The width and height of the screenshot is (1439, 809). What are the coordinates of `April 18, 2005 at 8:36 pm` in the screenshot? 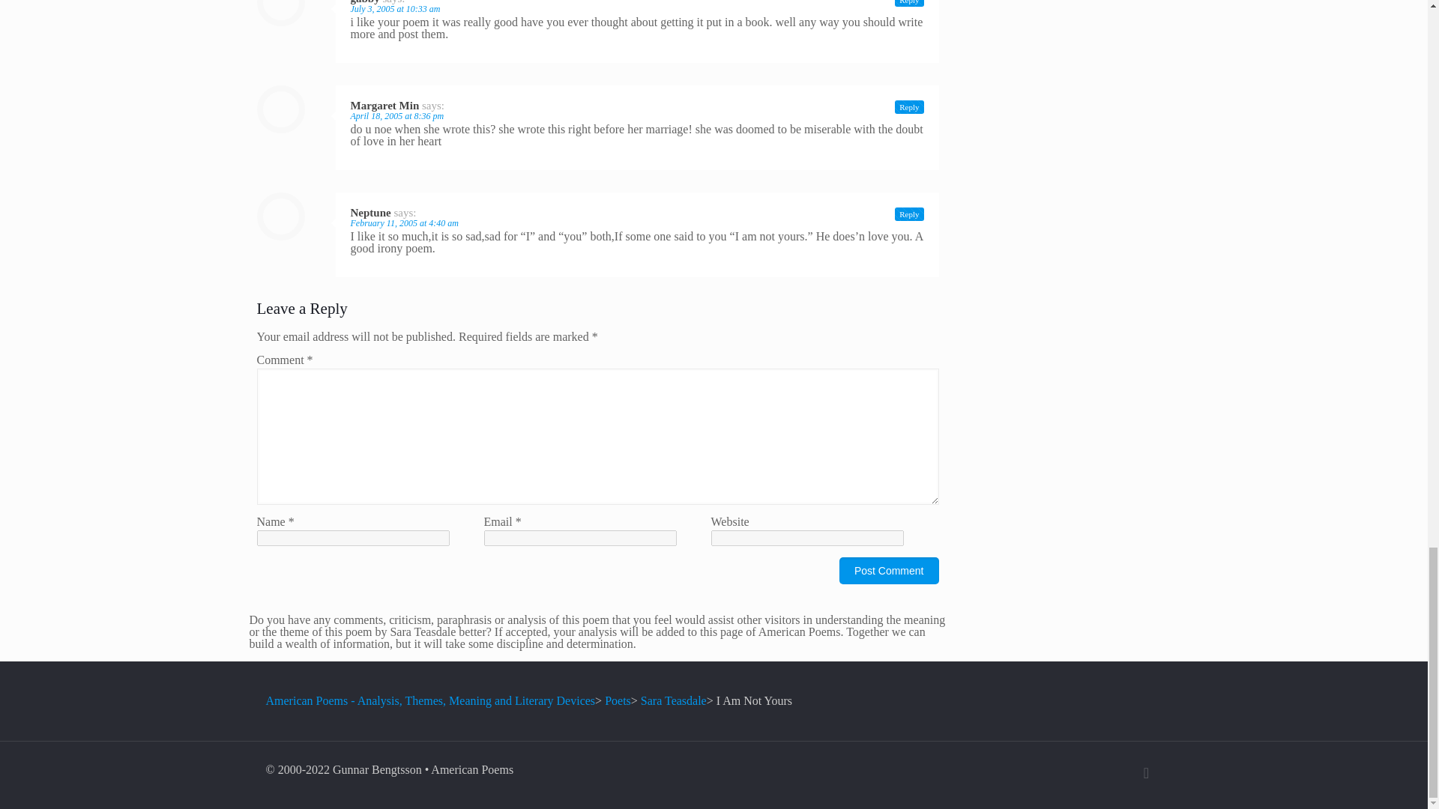 It's located at (397, 115).